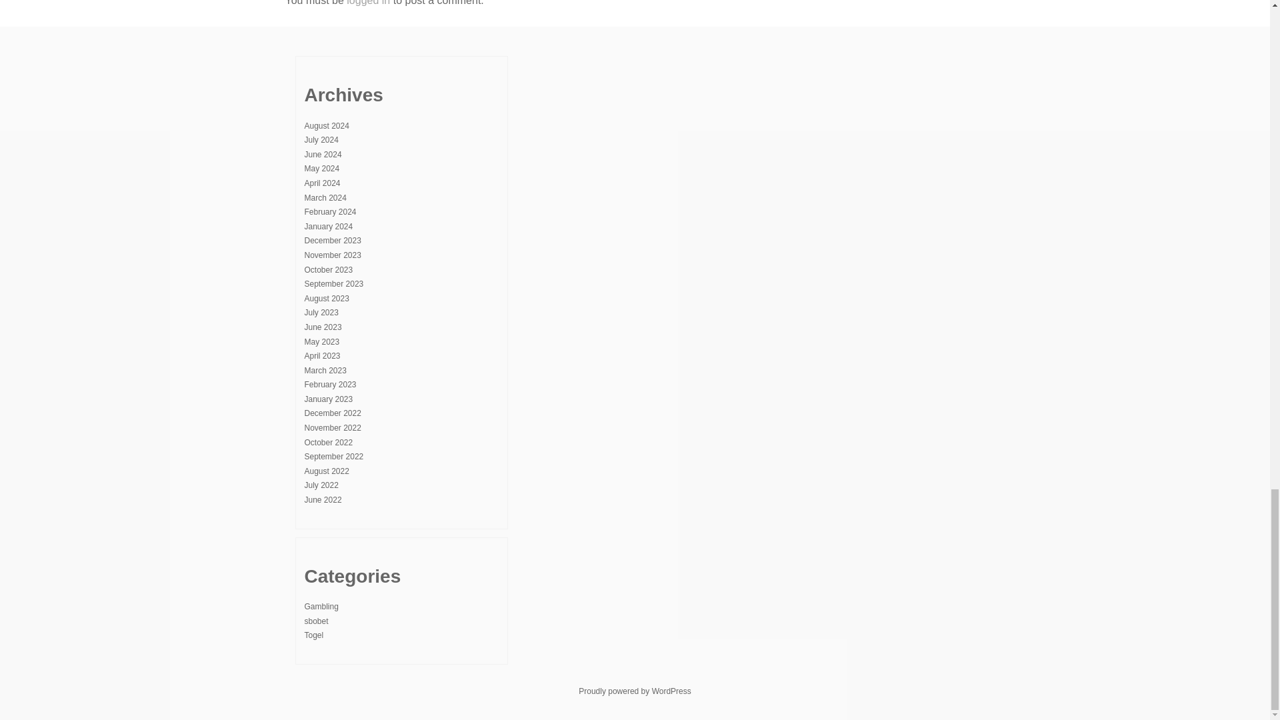 Image resolution: width=1280 pixels, height=720 pixels. Describe the element at coordinates (326, 298) in the screenshot. I see `August 2023` at that location.